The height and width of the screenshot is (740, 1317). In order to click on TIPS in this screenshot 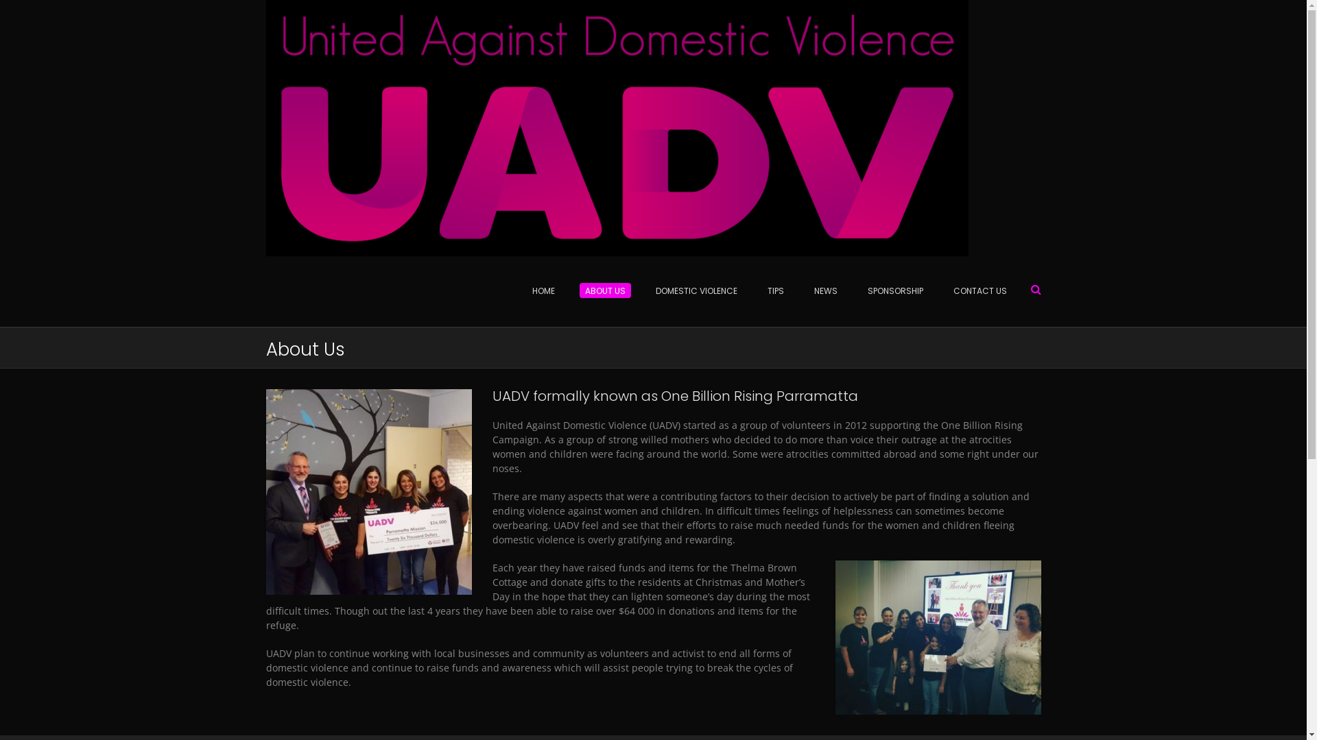, I will do `click(775, 291)`.